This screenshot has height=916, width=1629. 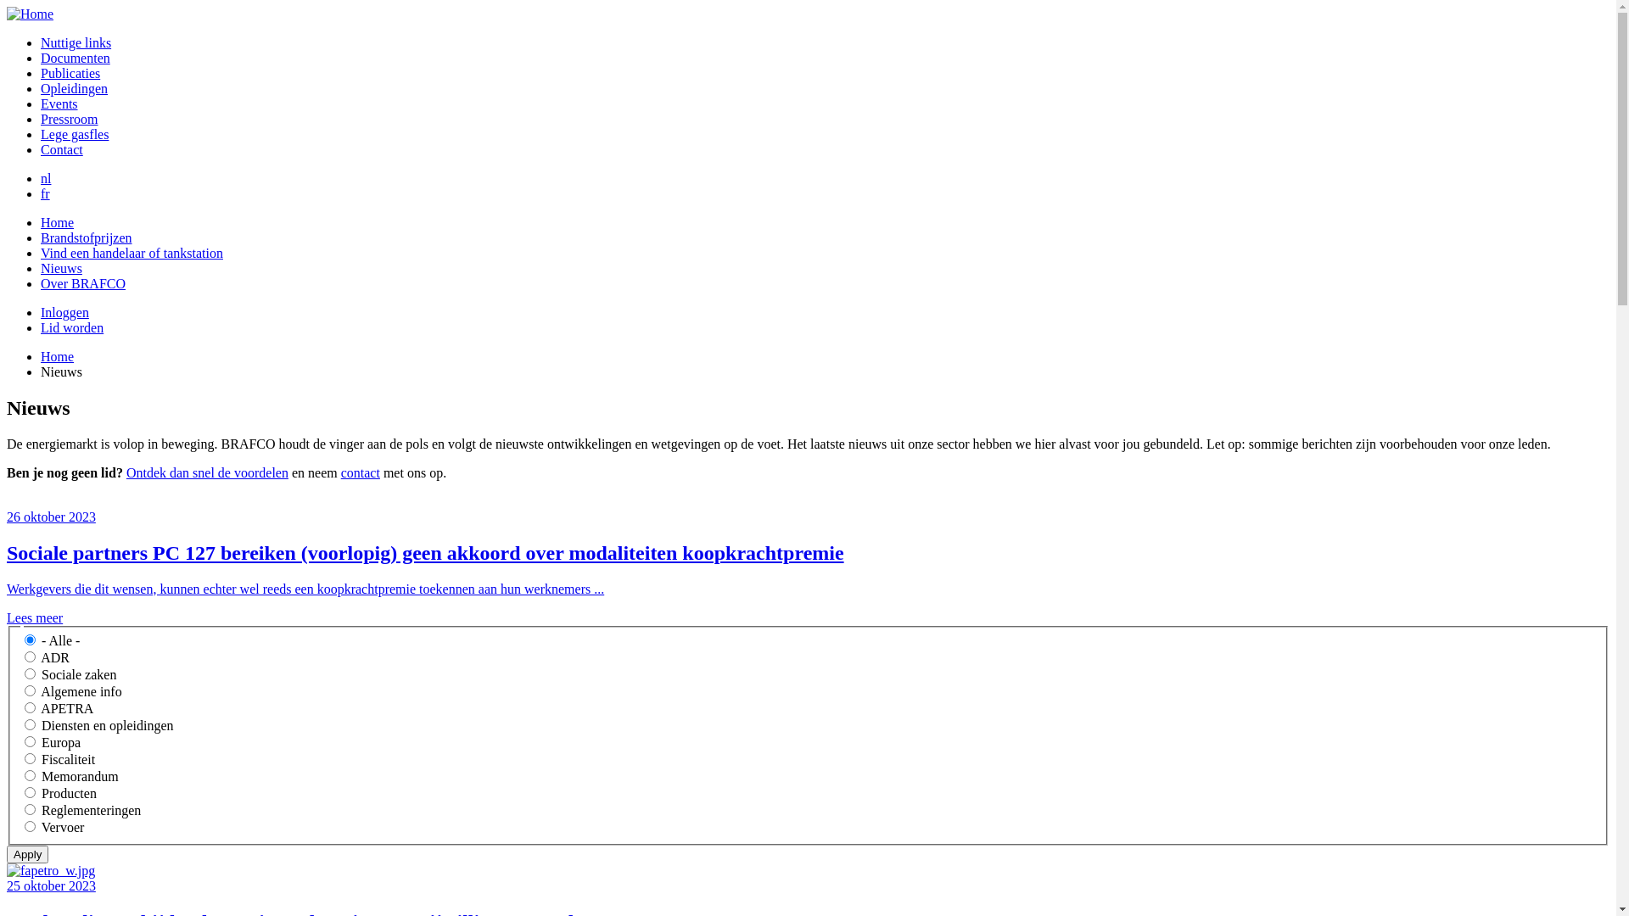 I want to click on Apply, so click(x=27, y=854).